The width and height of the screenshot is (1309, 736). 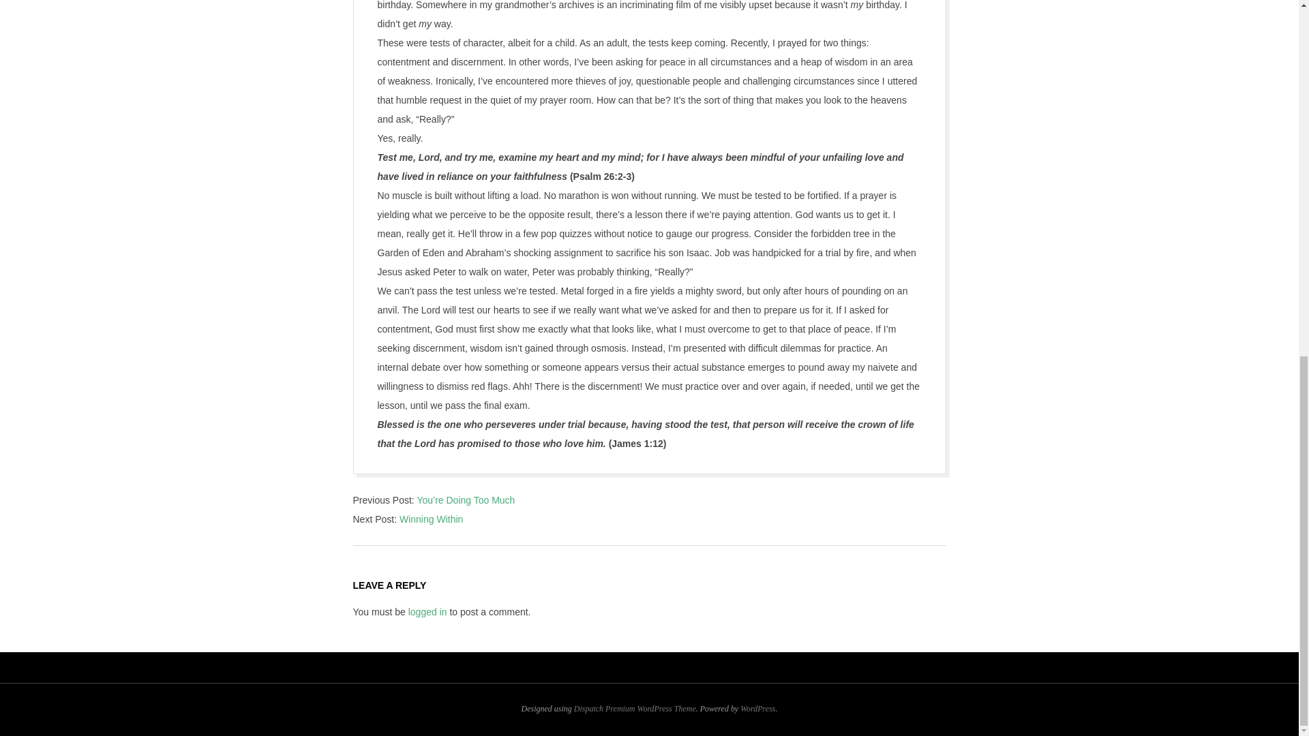 What do you see at coordinates (428, 612) in the screenshot?
I see `logged in` at bounding box center [428, 612].